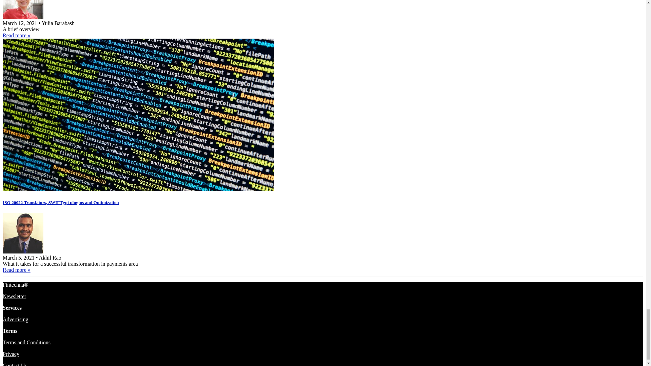 The width and height of the screenshot is (651, 366). What do you see at coordinates (23, 17) in the screenshot?
I see `Yulia Barabash` at bounding box center [23, 17].